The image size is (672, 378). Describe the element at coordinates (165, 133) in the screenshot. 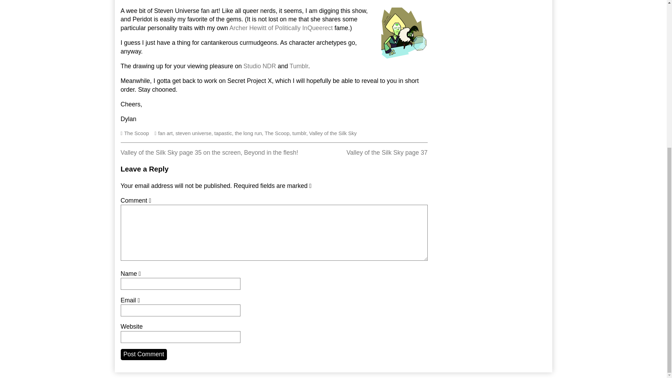

I see `Valley of the Silk Sky` at that location.